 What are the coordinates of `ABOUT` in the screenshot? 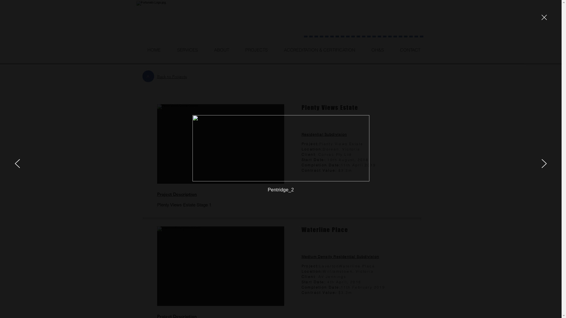 It's located at (221, 50).